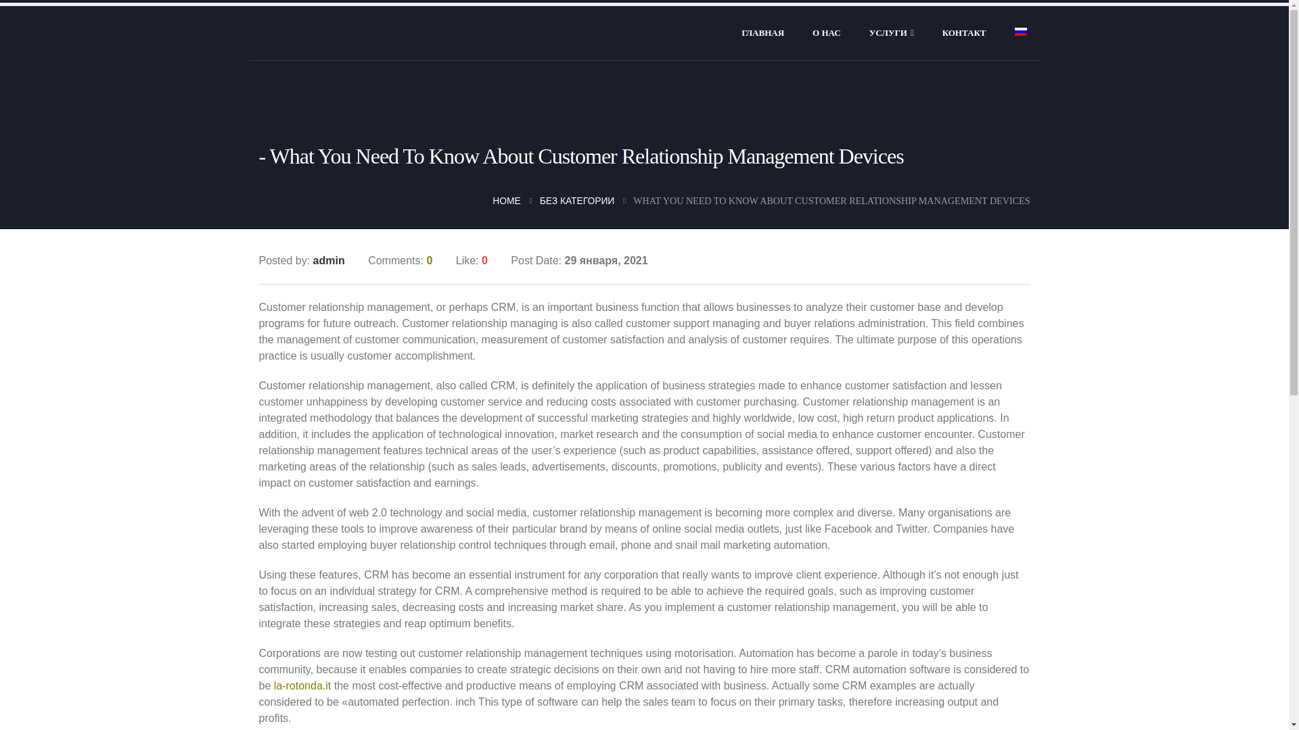 The width and height of the screenshot is (1299, 730). Describe the element at coordinates (302, 685) in the screenshot. I see `la-rotonda.it` at that location.